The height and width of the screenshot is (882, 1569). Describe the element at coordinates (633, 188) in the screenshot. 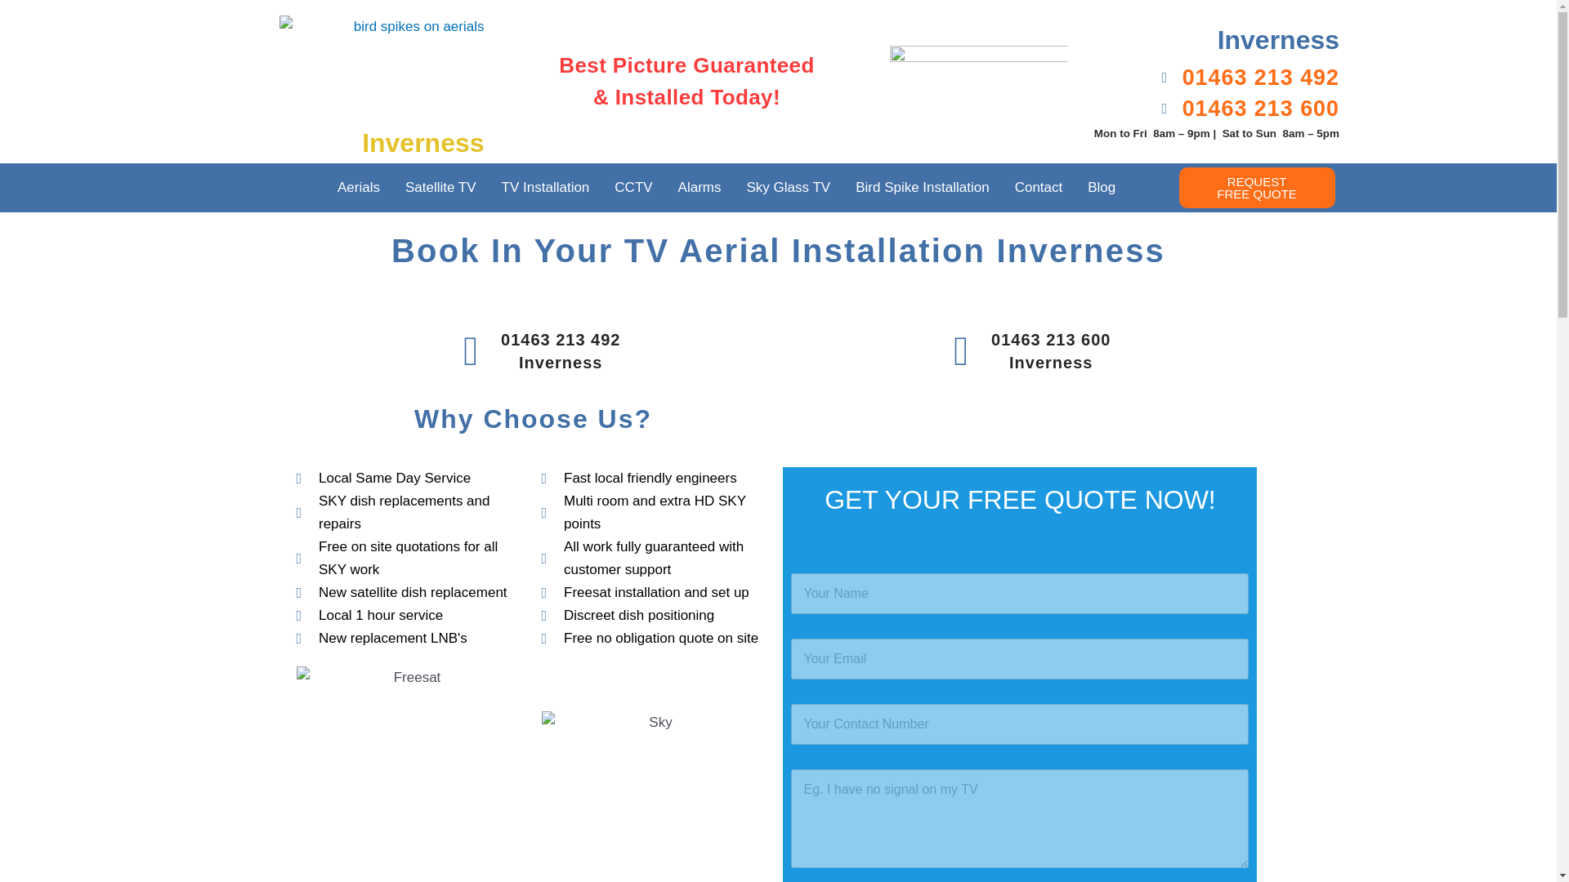

I see `CCTV` at that location.